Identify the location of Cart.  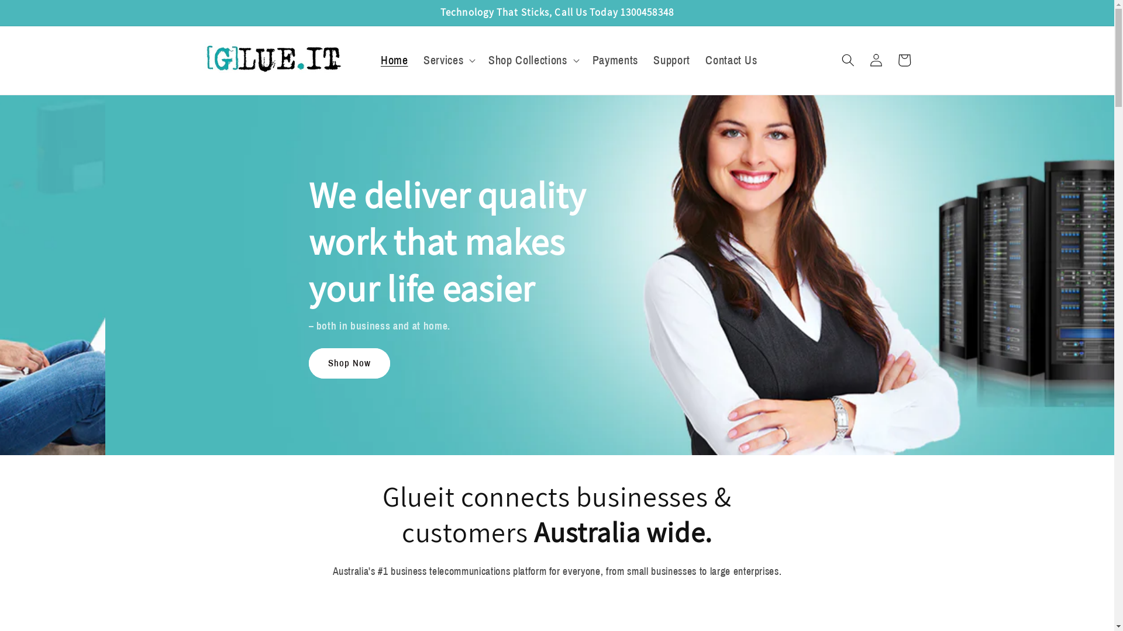
(904, 60).